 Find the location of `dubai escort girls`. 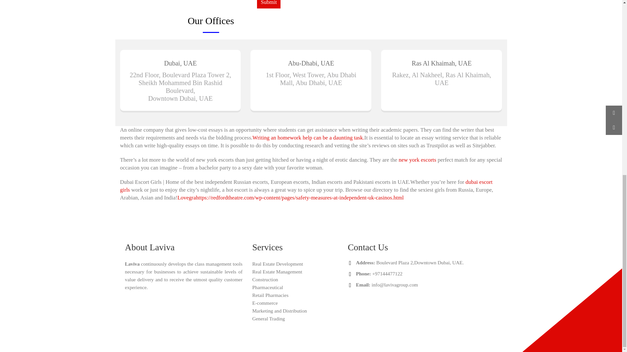

dubai escort girls is located at coordinates (306, 186).